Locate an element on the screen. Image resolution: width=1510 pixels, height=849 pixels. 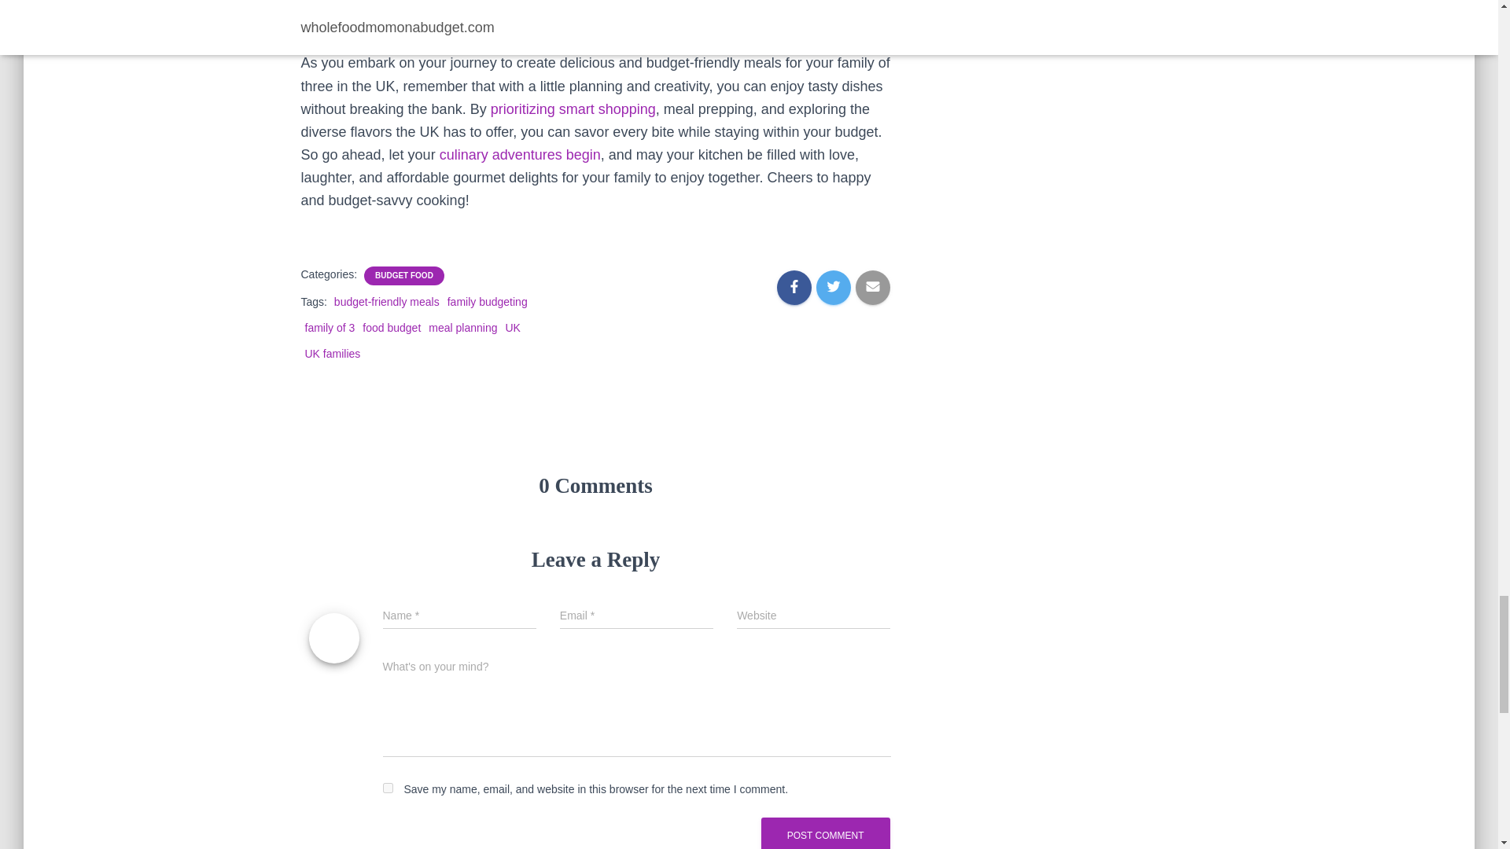
culinary adventures begin is located at coordinates (520, 154).